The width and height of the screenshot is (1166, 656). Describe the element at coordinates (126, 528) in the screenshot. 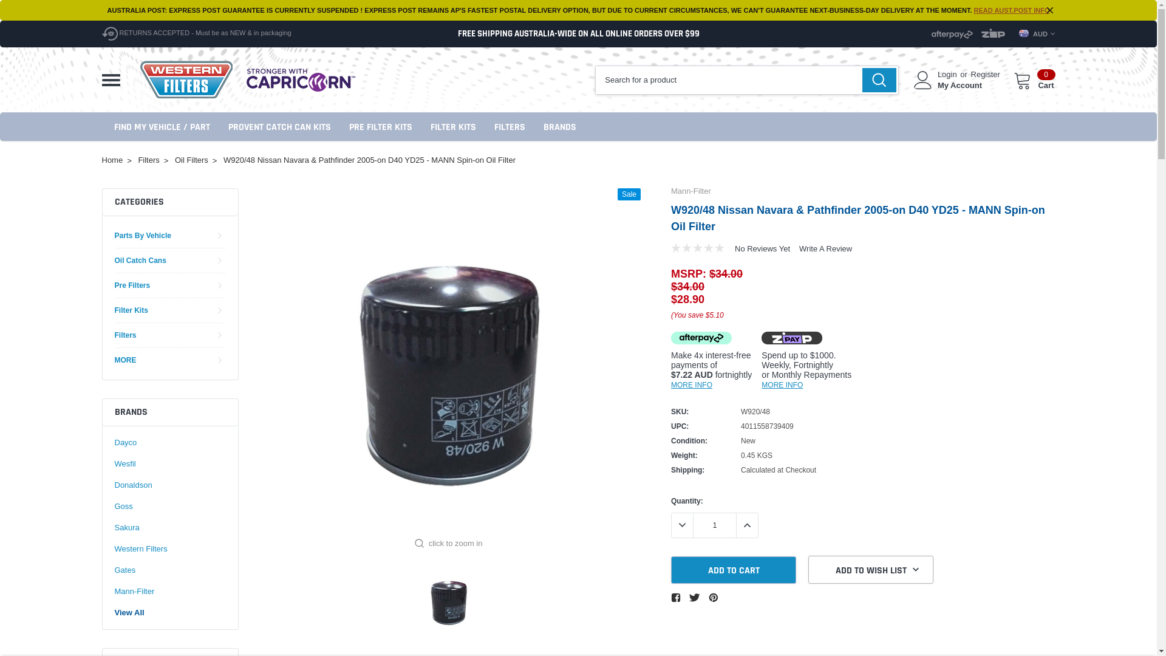

I see `Sakura` at that location.